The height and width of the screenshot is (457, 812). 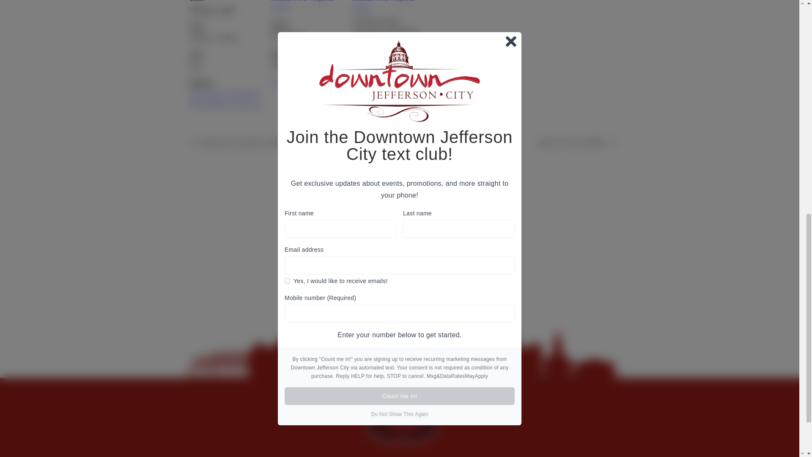 I want to click on Sign Up, so click(x=490, y=241).